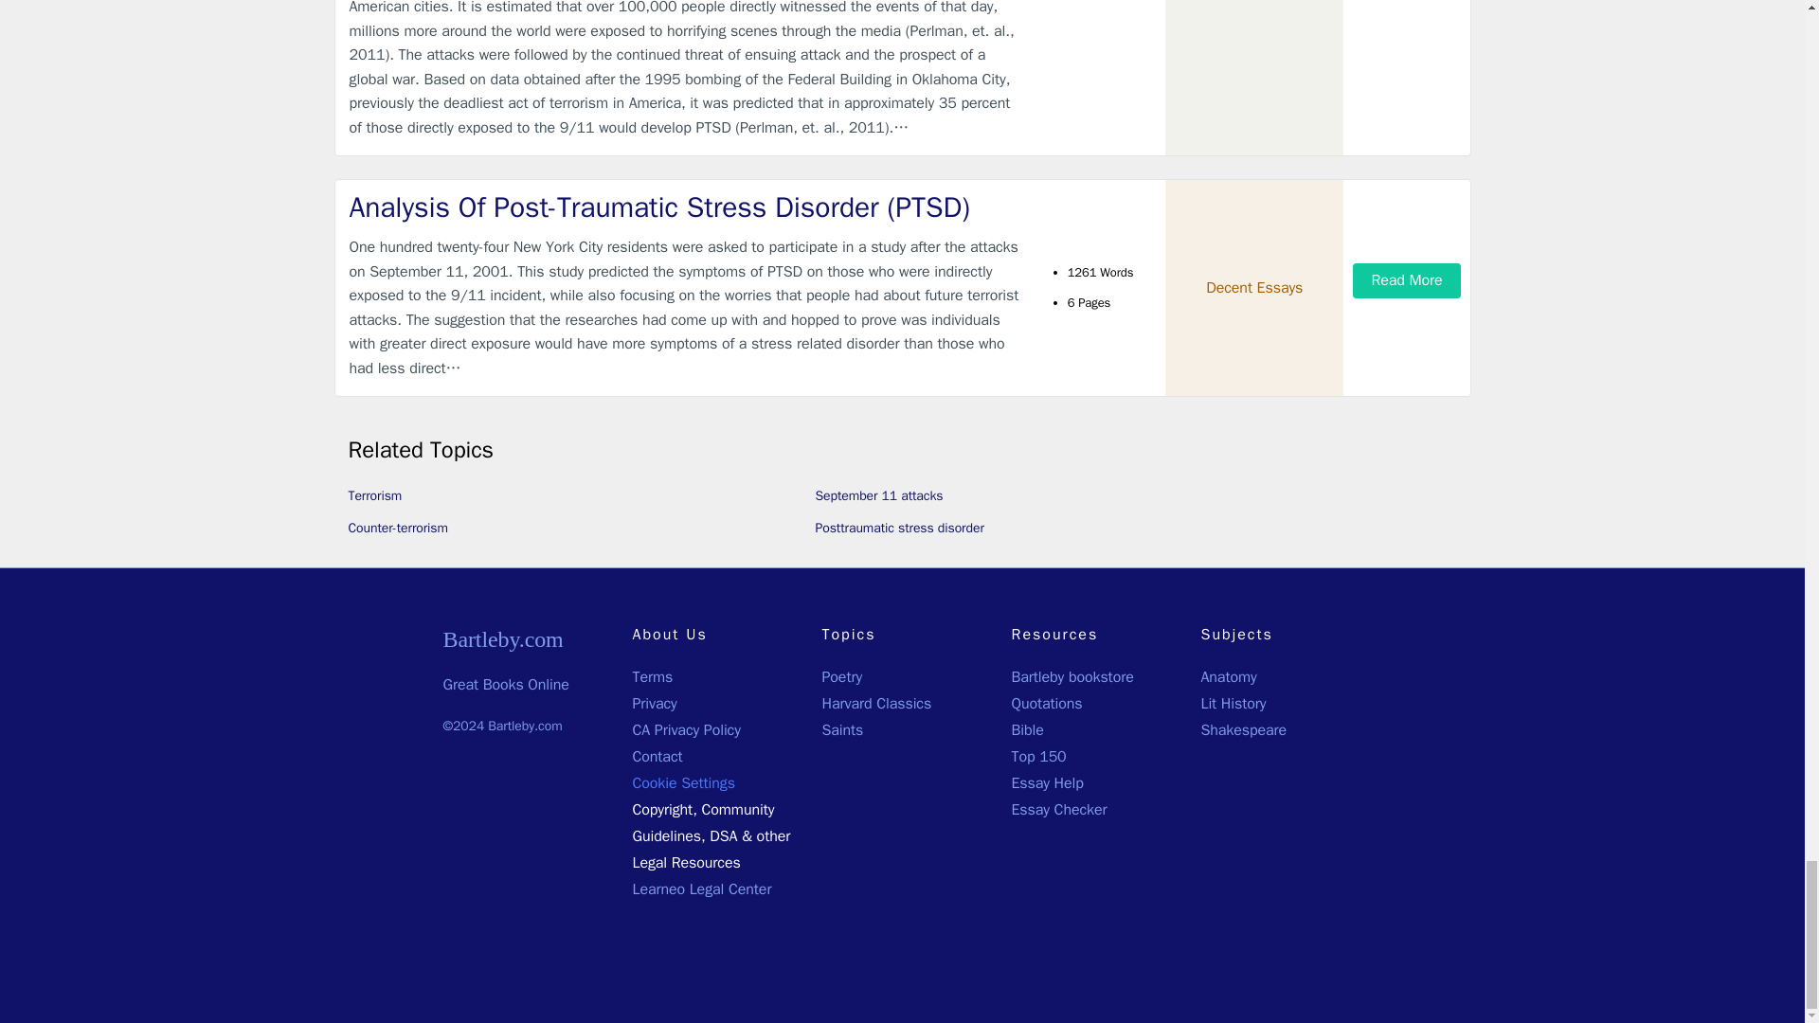 The image size is (1819, 1023). What do you see at coordinates (878, 496) in the screenshot?
I see `September 11 attacks` at bounding box center [878, 496].